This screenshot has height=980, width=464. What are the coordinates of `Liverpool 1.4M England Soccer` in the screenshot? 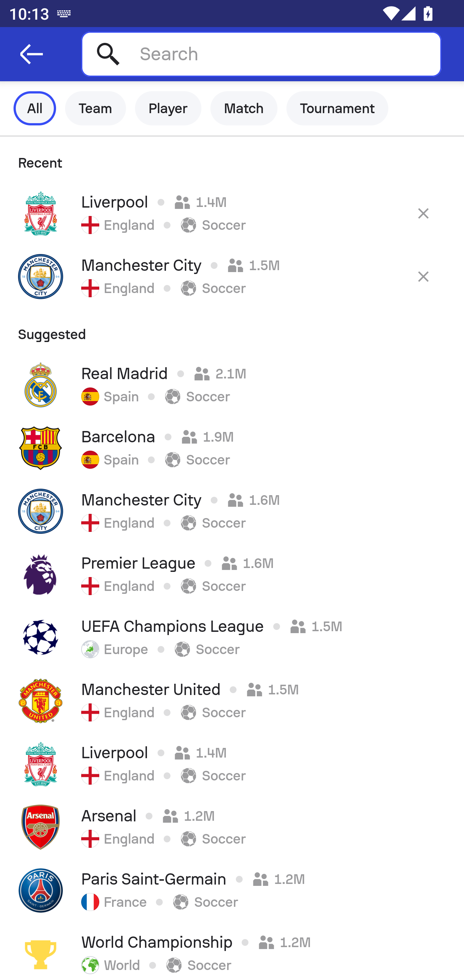 It's located at (232, 764).